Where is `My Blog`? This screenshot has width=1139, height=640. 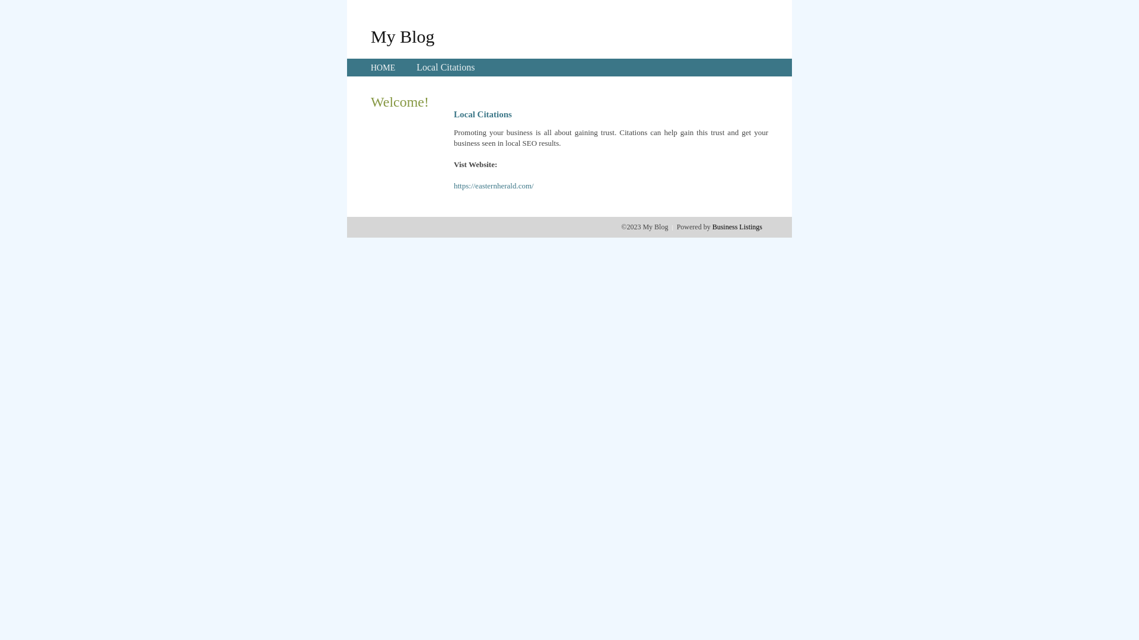
My Blog is located at coordinates (403, 36).